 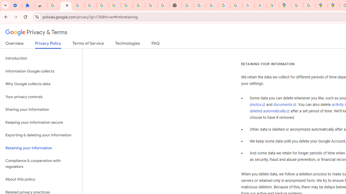 What do you see at coordinates (90, 5) in the screenshot?
I see `Learn how to find your photos - Google Photos Help` at bounding box center [90, 5].